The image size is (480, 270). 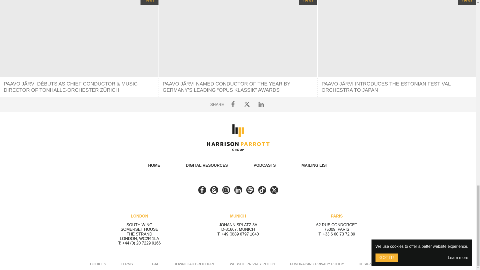 I want to click on LEGAL, so click(x=153, y=264).